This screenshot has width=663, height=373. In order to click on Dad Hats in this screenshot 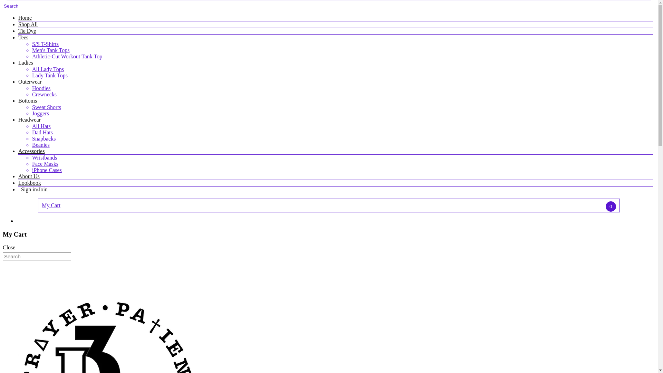, I will do `click(42, 133)`.